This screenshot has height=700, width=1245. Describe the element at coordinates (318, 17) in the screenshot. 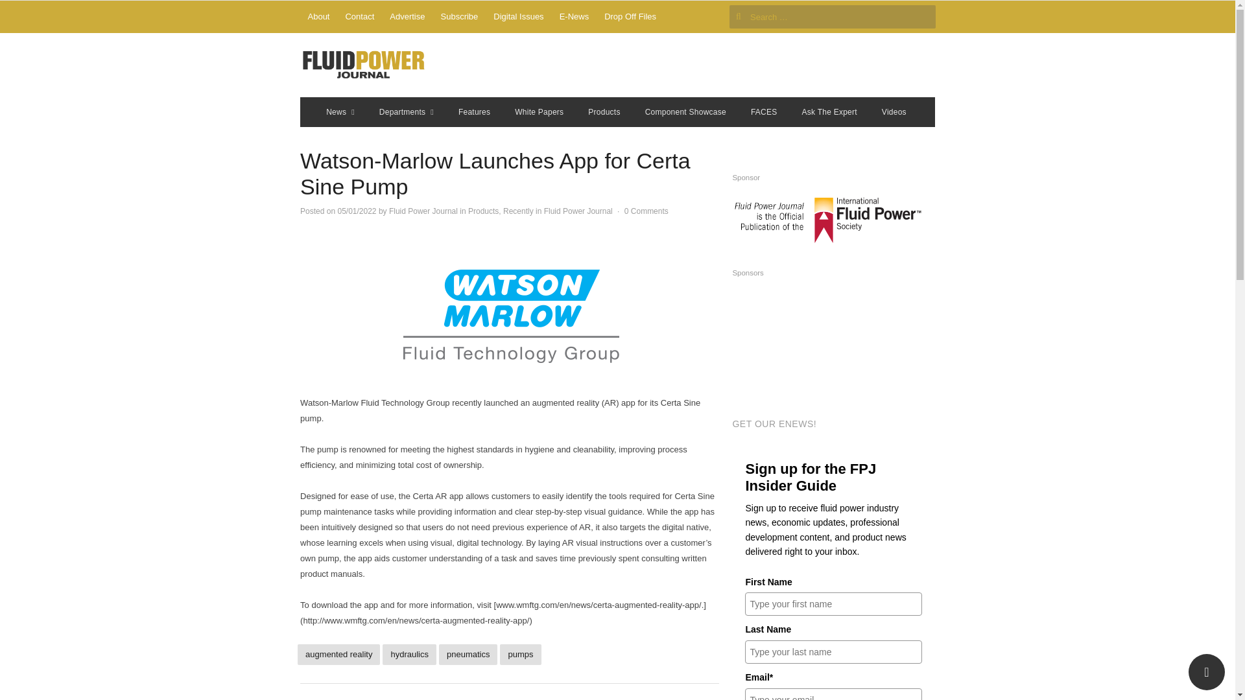

I see `About` at that location.